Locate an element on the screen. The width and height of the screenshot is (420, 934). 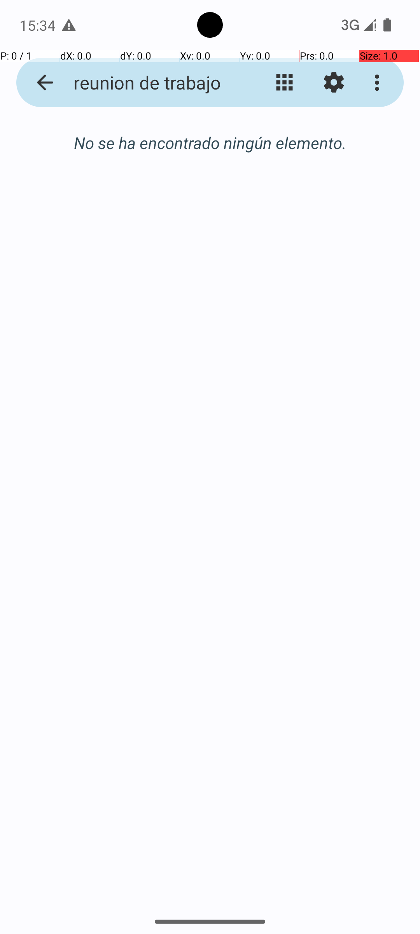
reunion de trabajo is located at coordinates (150, 83).